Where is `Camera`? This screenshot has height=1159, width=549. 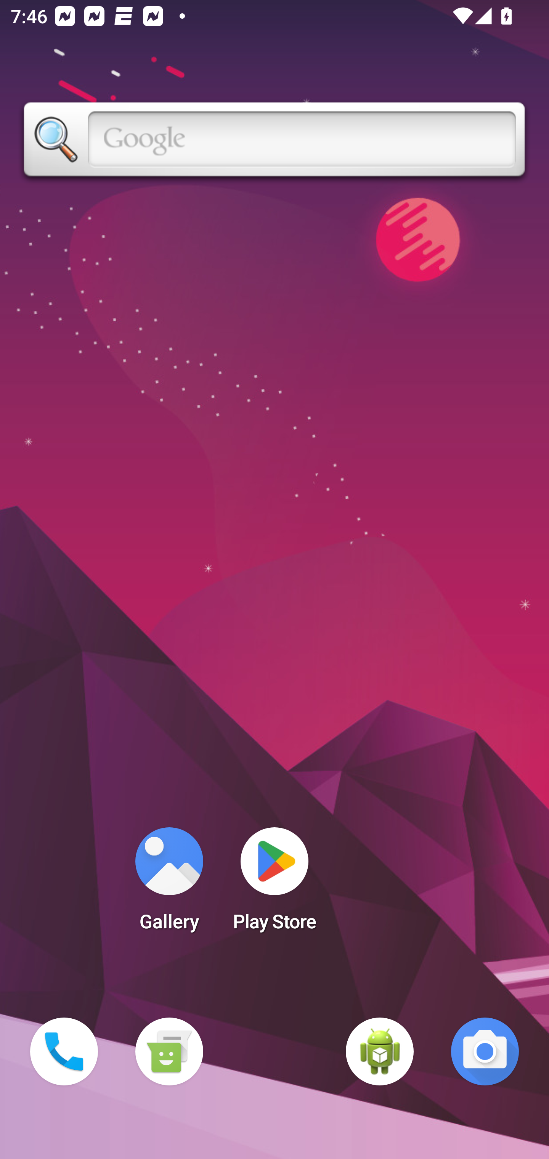
Camera is located at coordinates (485, 1051).